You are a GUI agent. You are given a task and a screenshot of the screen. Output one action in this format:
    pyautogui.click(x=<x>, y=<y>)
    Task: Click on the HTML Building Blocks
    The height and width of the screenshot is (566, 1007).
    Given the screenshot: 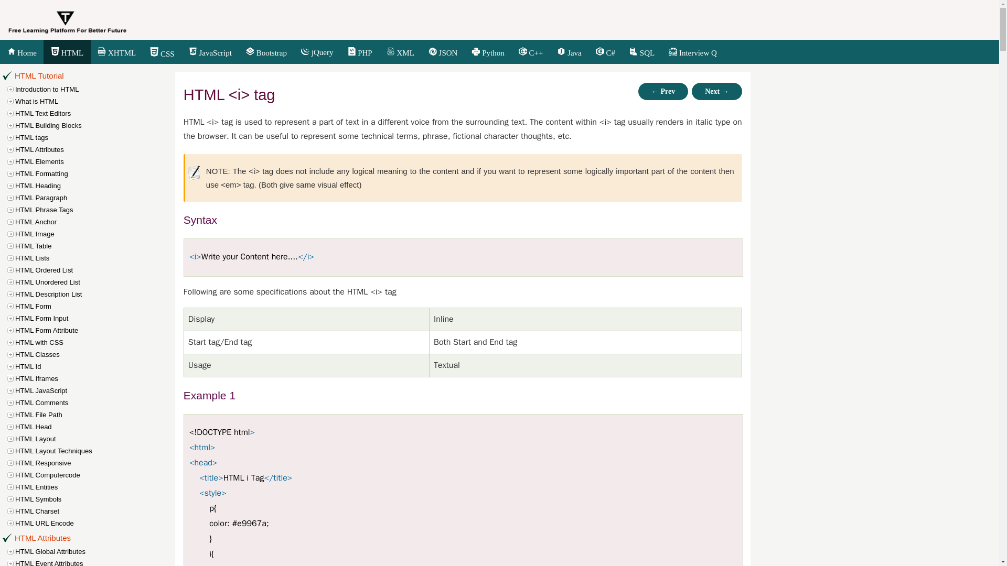 What is the action you would take?
    pyautogui.click(x=96, y=125)
    